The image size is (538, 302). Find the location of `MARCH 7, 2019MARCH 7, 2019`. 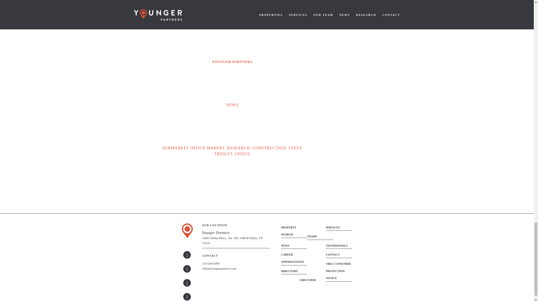

MARCH 7, 2019MARCH 7, 2019 is located at coordinates (232, 18).